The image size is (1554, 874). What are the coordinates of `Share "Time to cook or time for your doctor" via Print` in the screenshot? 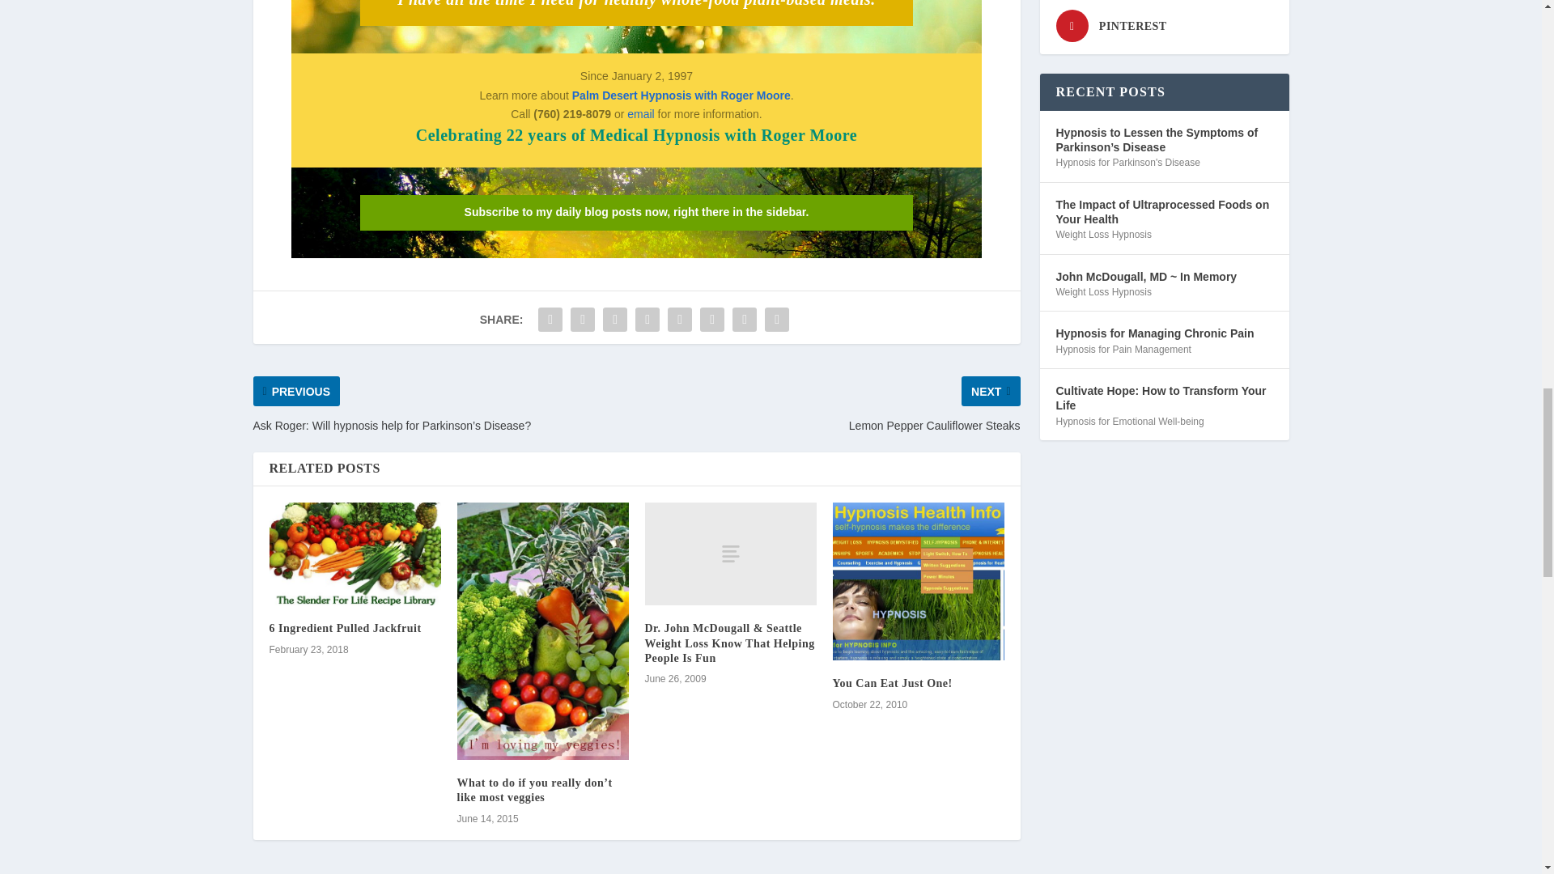 It's located at (777, 319).